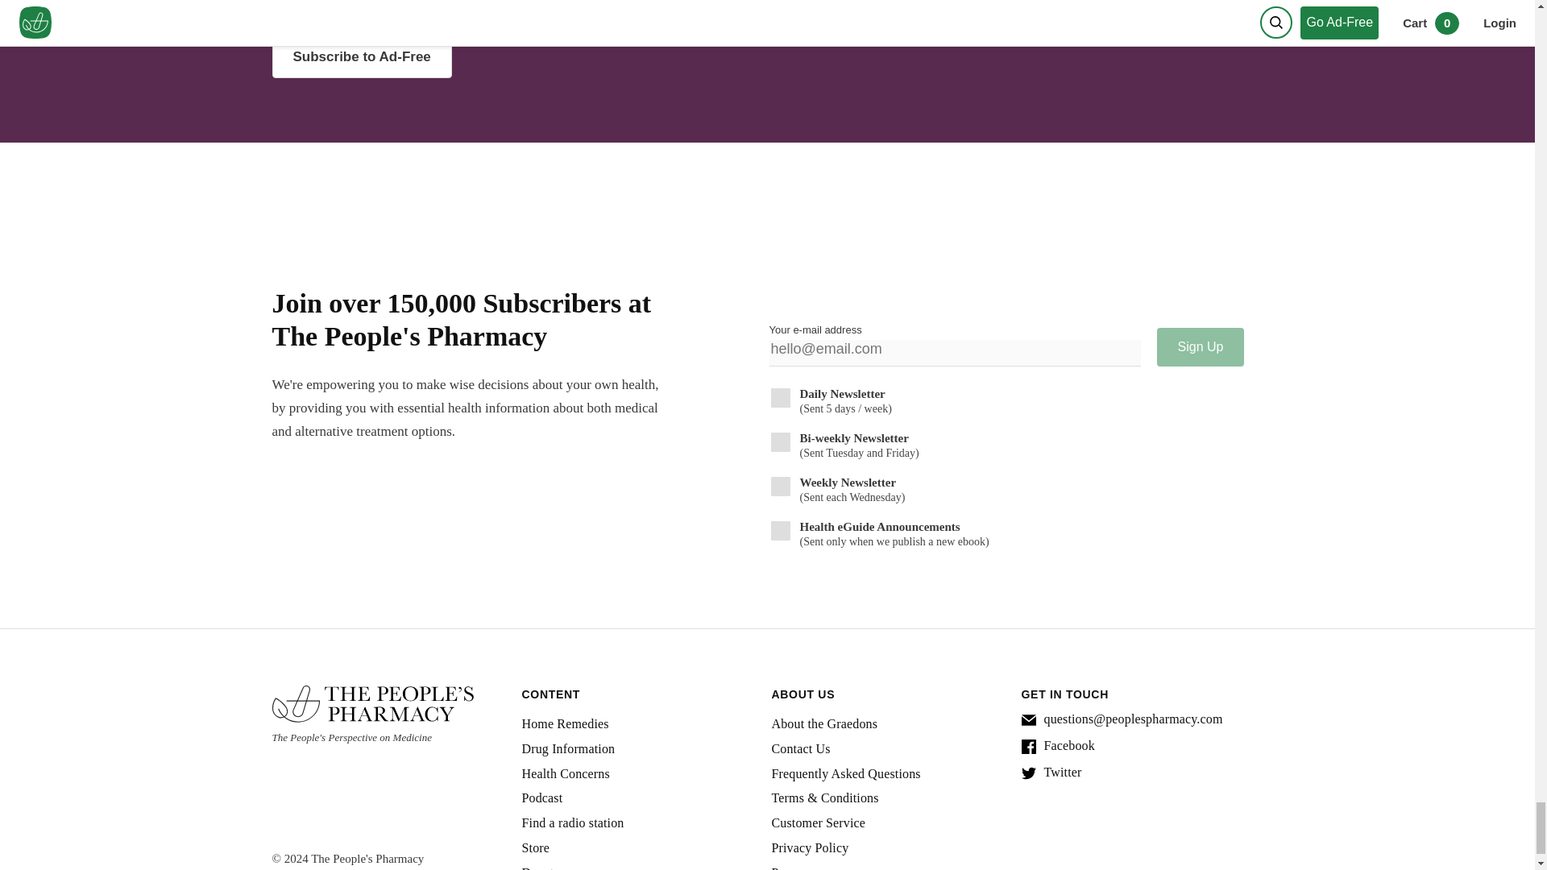 This screenshot has width=1547, height=870. Describe the element at coordinates (1201, 346) in the screenshot. I see `Sign Up` at that location.